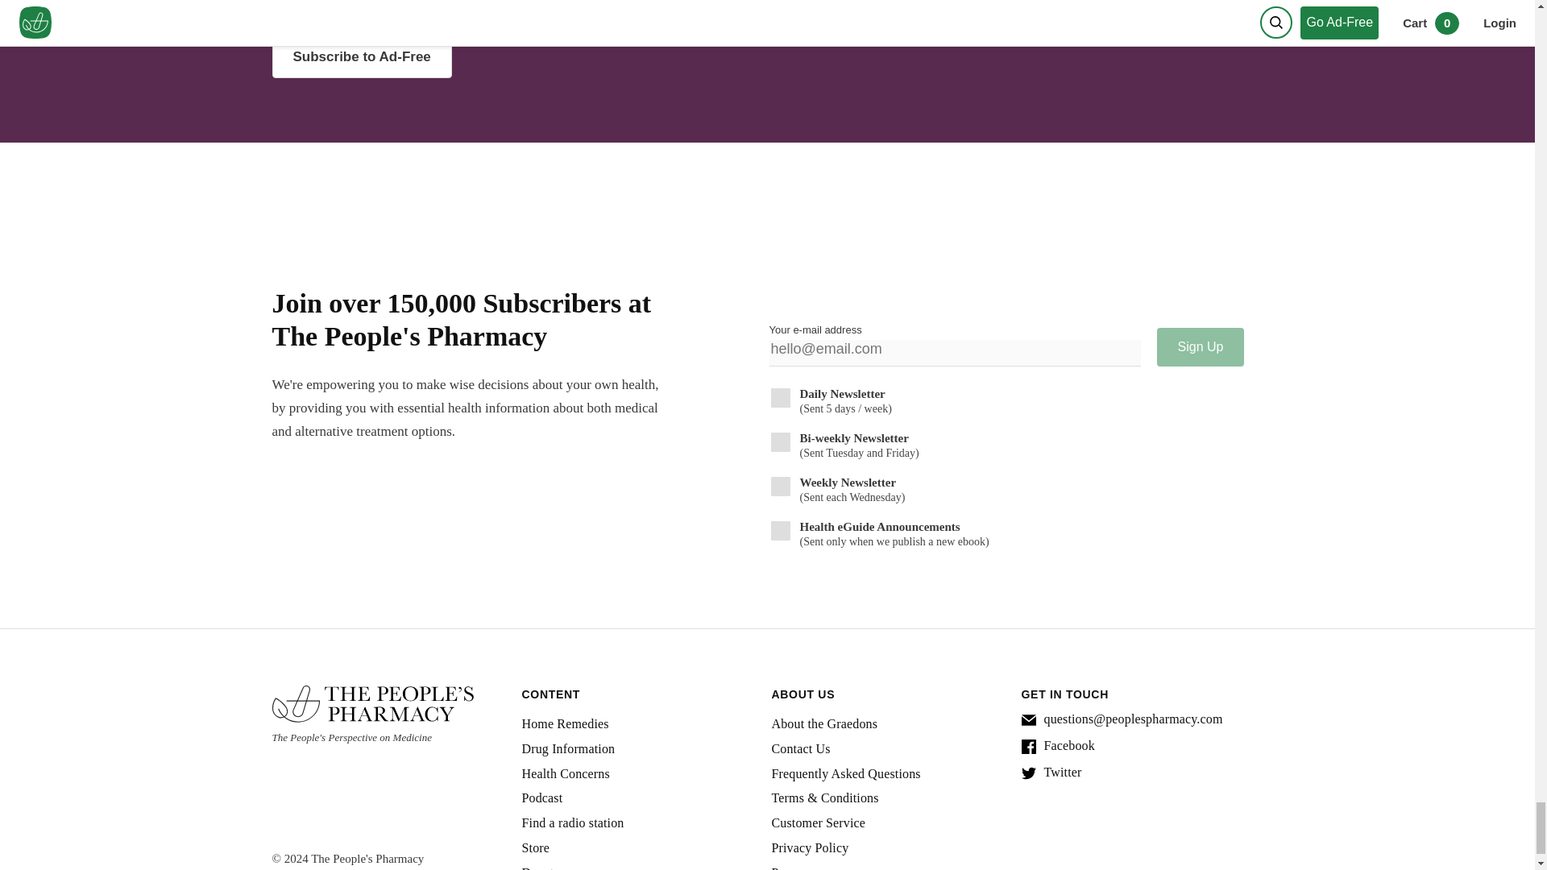 This screenshot has width=1547, height=870. Describe the element at coordinates (1201, 346) in the screenshot. I see `Sign Up` at that location.